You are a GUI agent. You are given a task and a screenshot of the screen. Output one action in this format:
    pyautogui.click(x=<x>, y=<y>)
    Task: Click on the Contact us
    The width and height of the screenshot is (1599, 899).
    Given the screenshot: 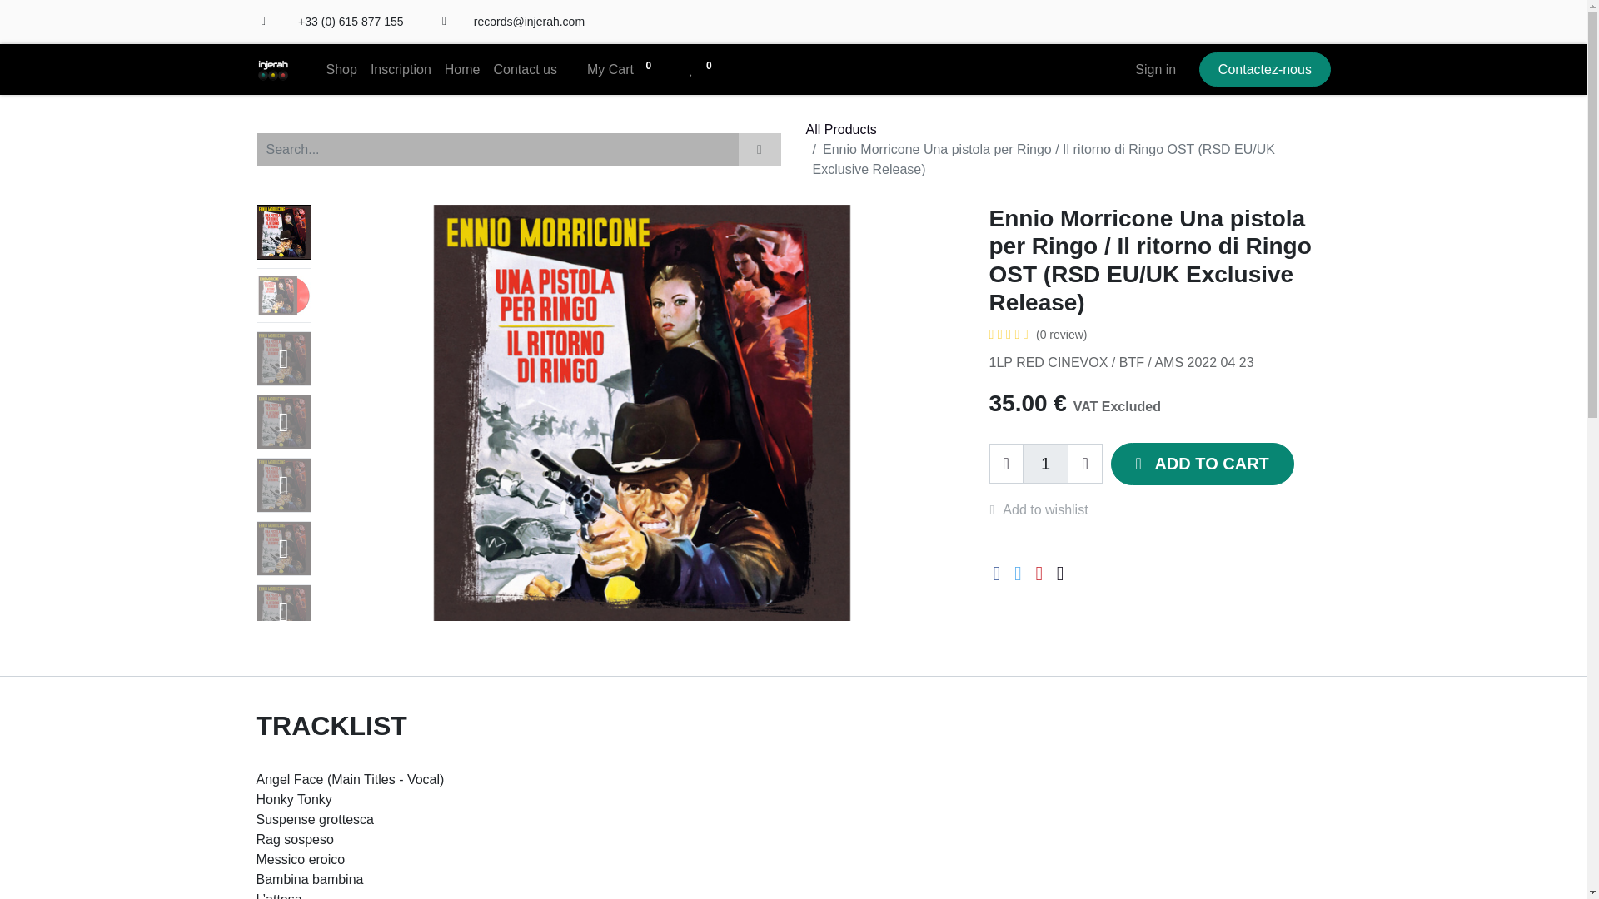 What is the action you would take?
    pyautogui.click(x=524, y=69)
    